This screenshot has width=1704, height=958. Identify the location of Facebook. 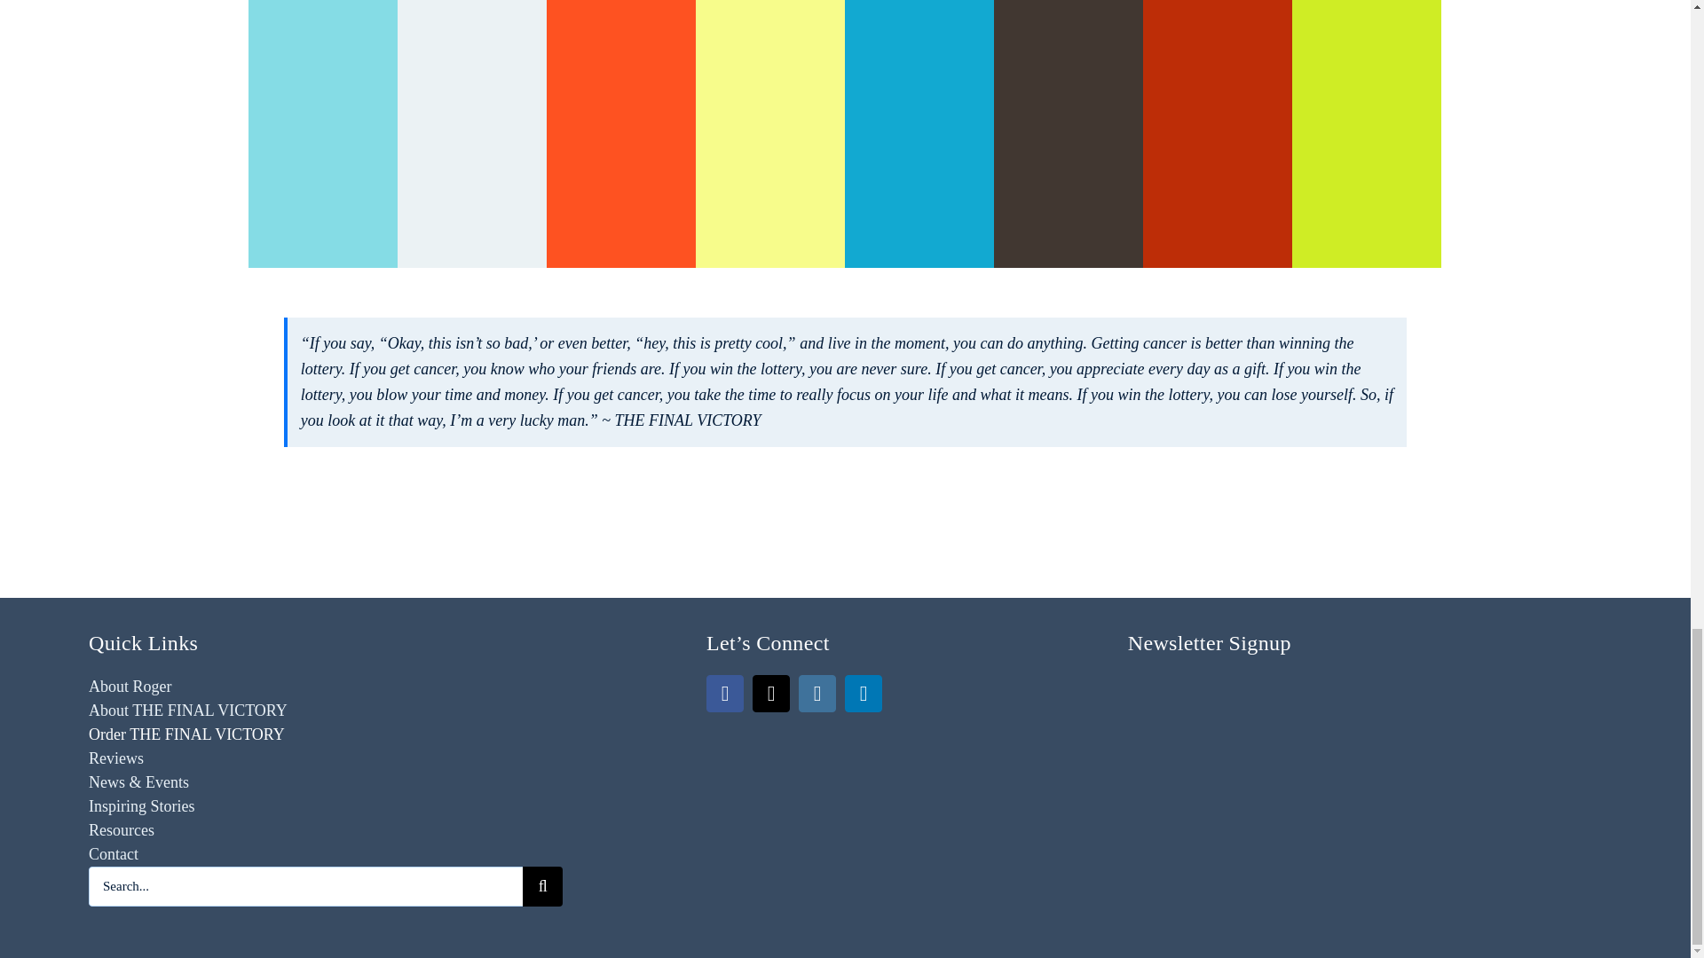
(724, 693).